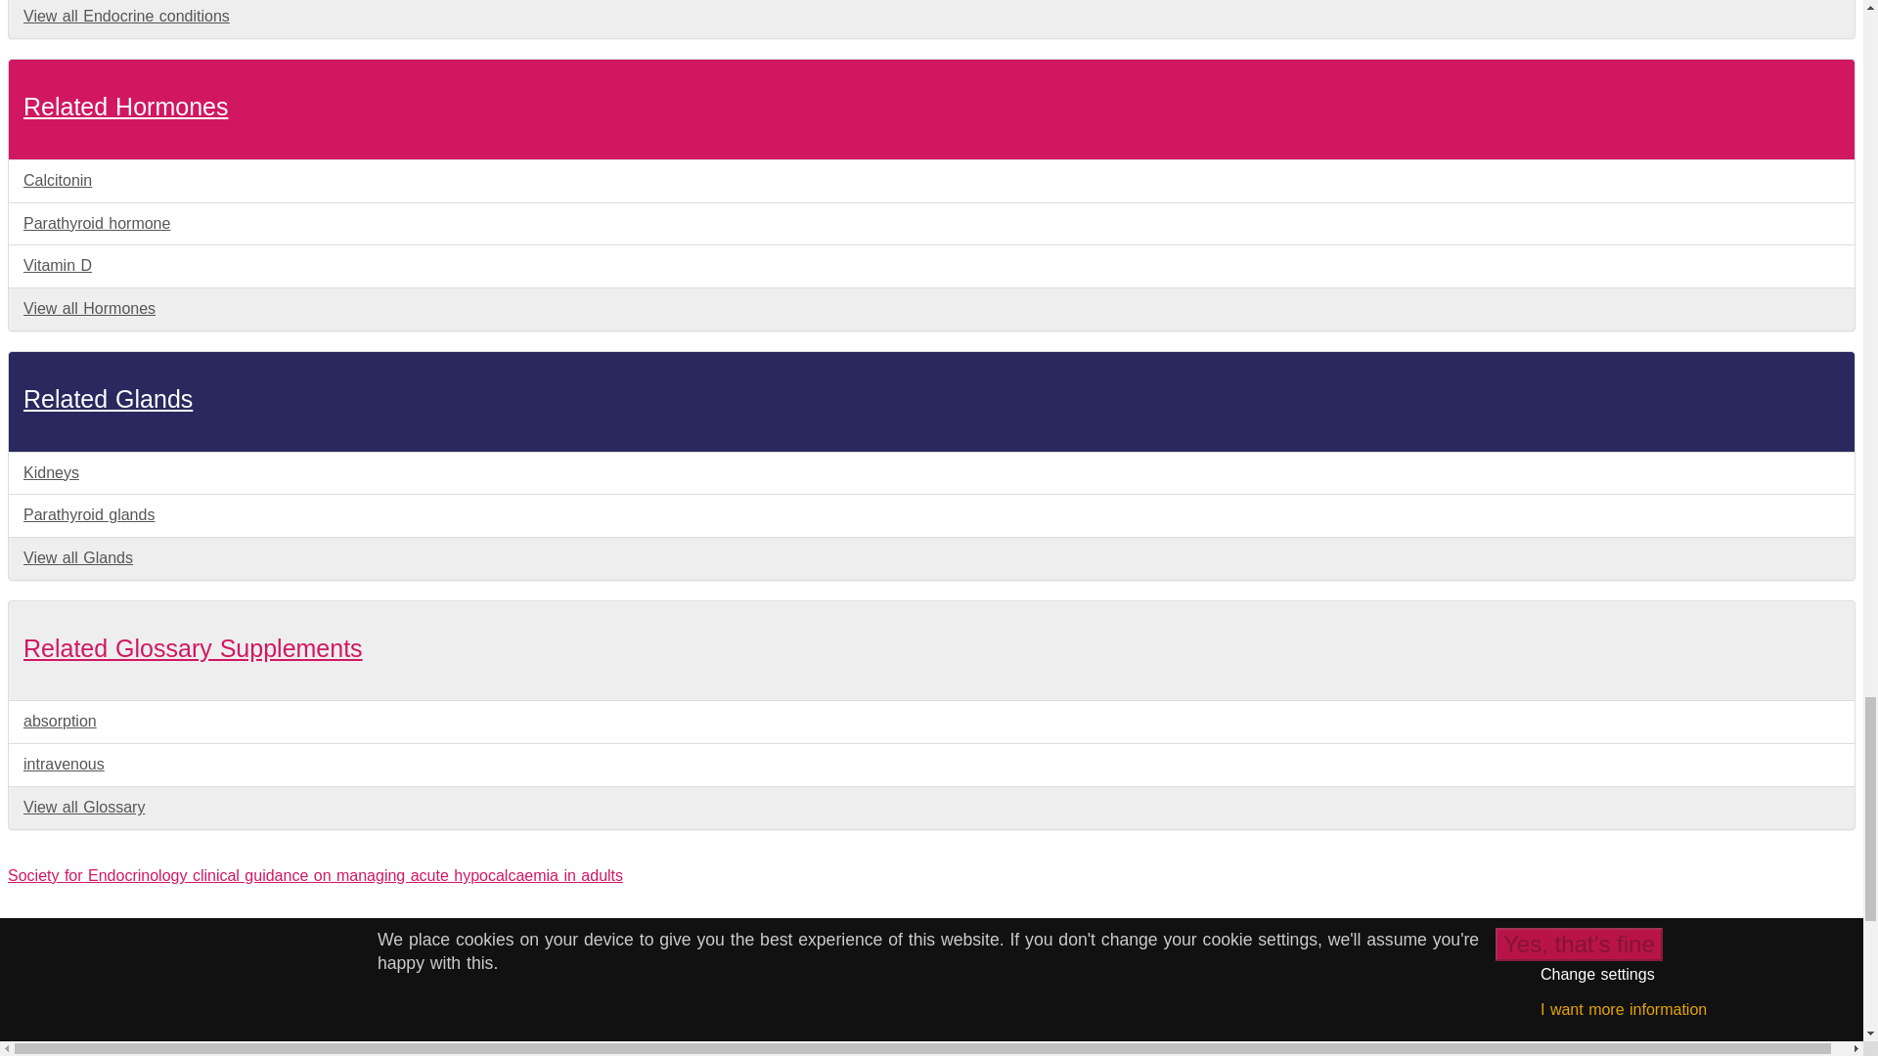 Image resolution: width=1878 pixels, height=1056 pixels. What do you see at coordinates (315, 874) in the screenshot?
I see `SfE clinical guideance on acute hypocalcaemia` at bounding box center [315, 874].